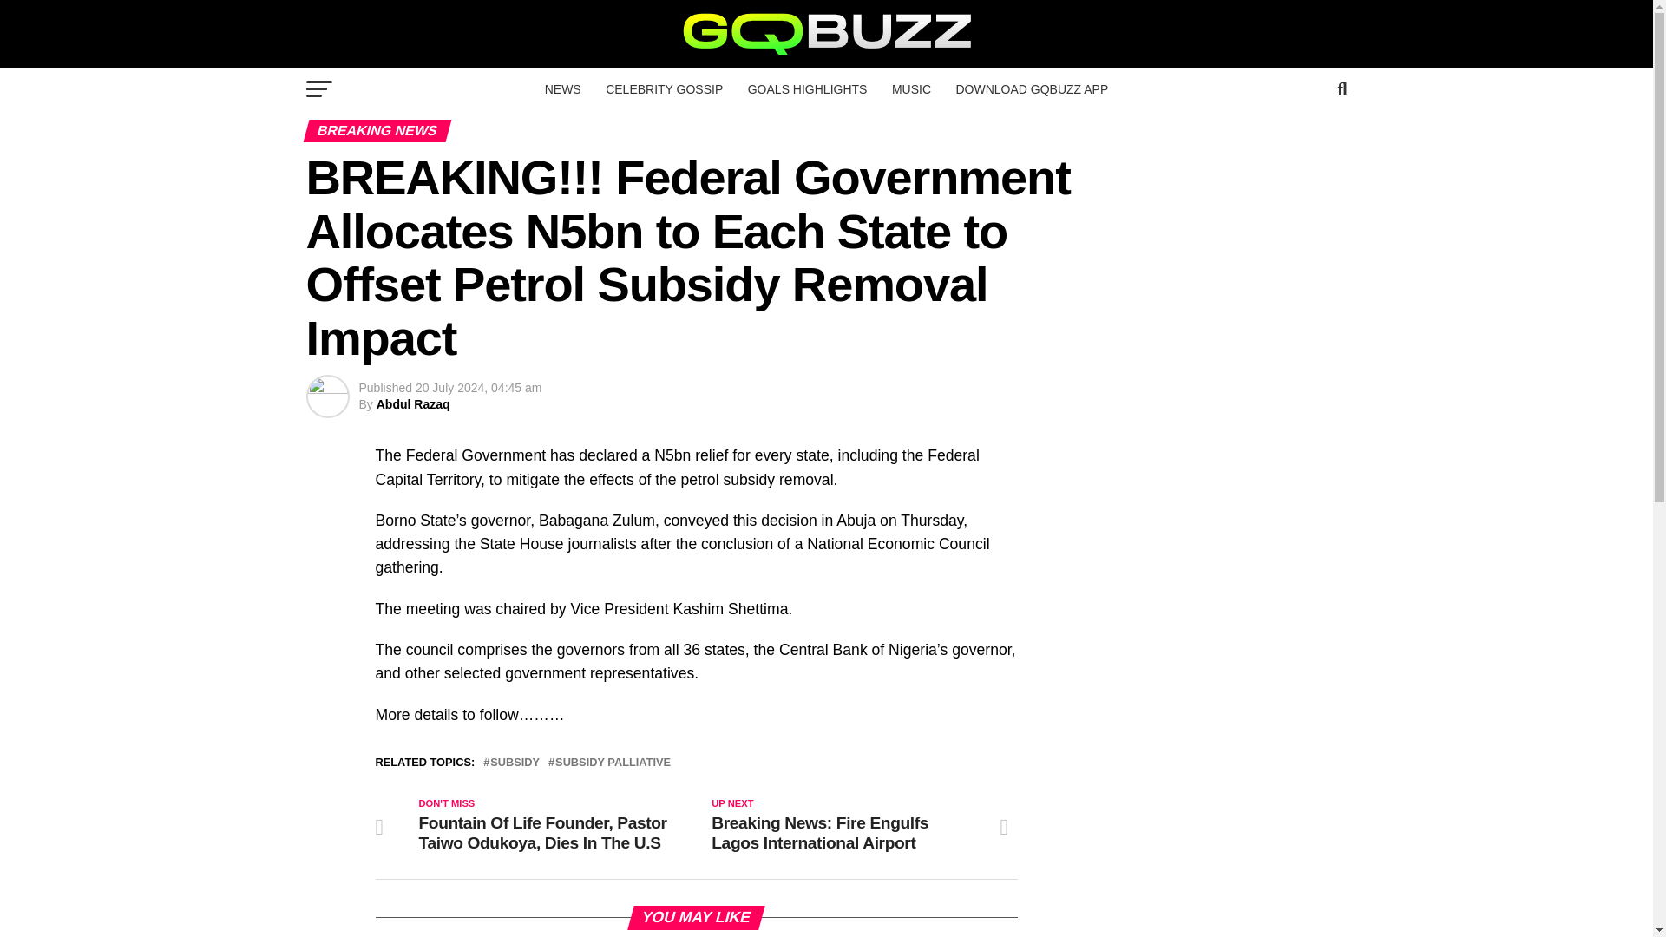 Image resolution: width=1666 pixels, height=937 pixels. What do you see at coordinates (663, 88) in the screenshot?
I see `CELEBRITY GOSSIP` at bounding box center [663, 88].